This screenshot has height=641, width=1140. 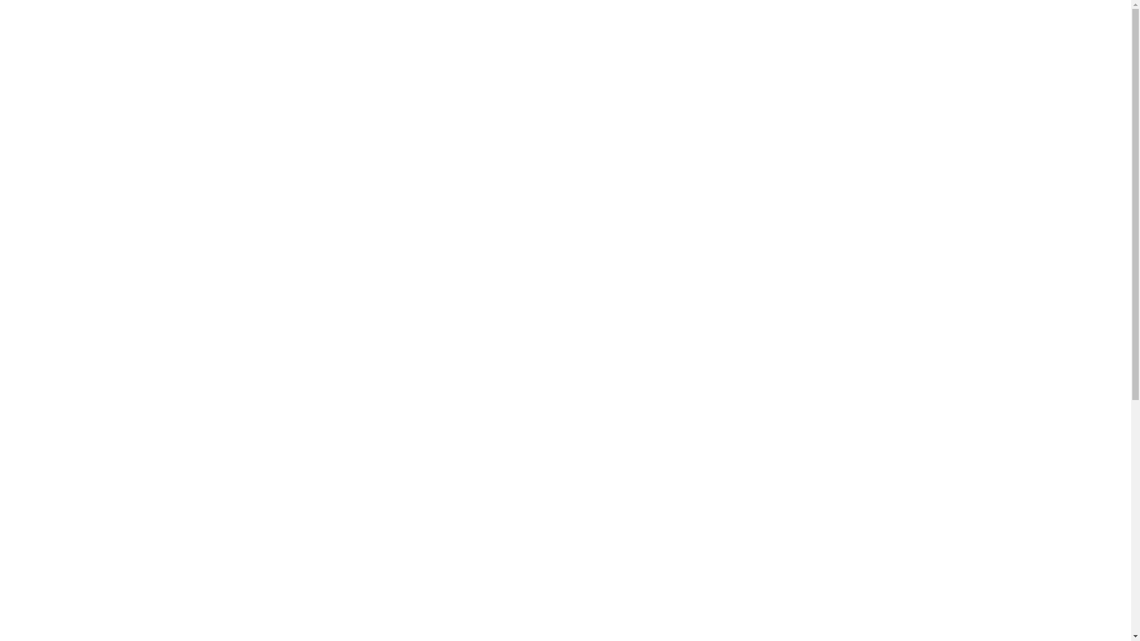 What do you see at coordinates (46, 115) in the screenshot?
I see `Over ons` at bounding box center [46, 115].